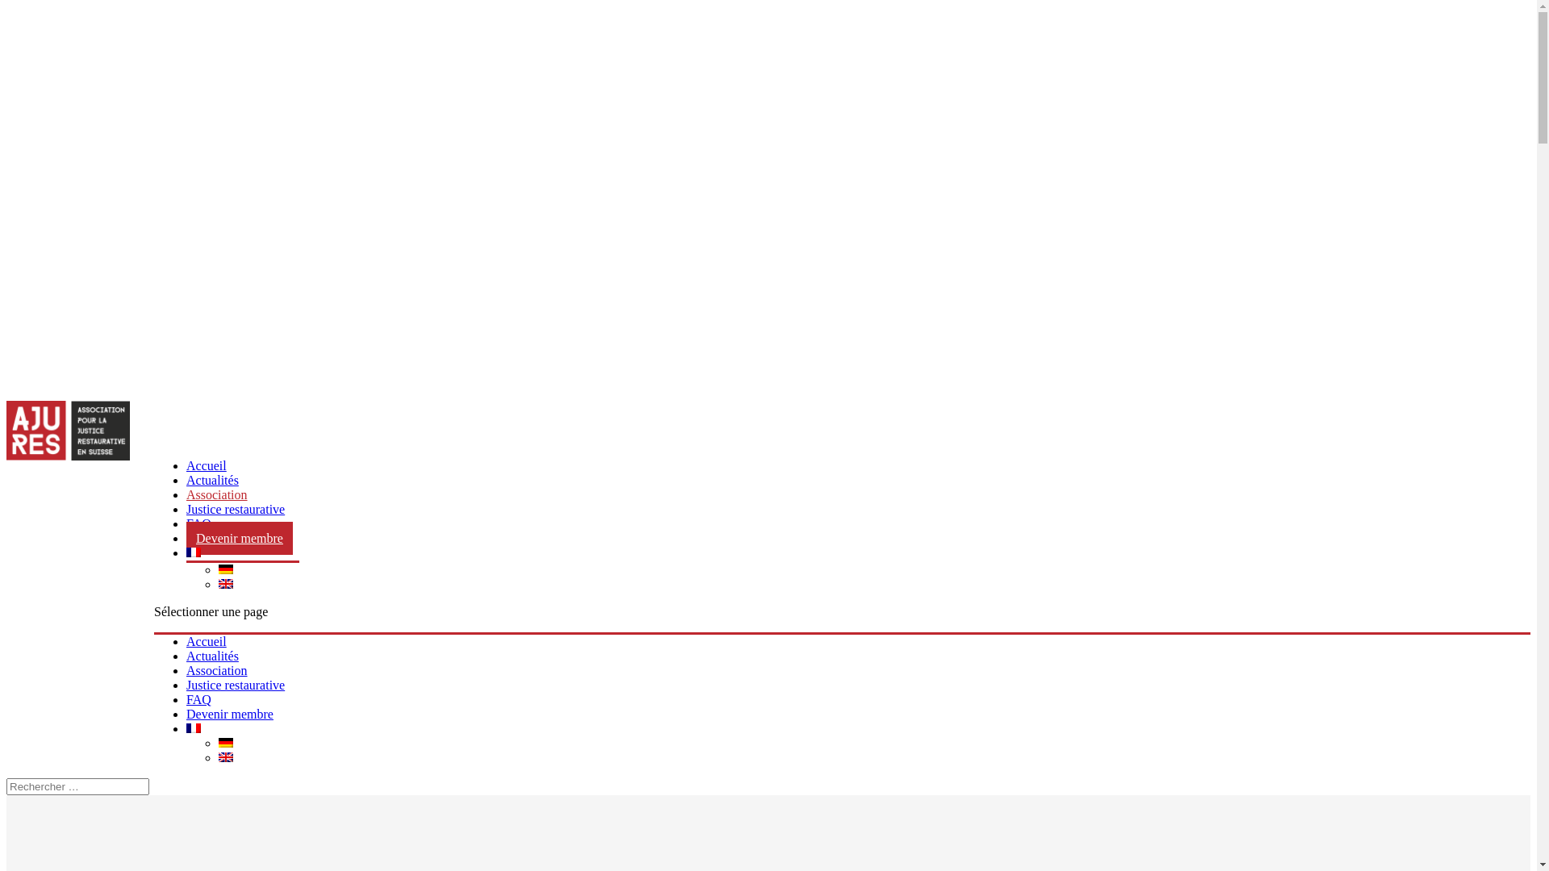 The height and width of the screenshot is (871, 1549). I want to click on Devenir membre, so click(230, 714).